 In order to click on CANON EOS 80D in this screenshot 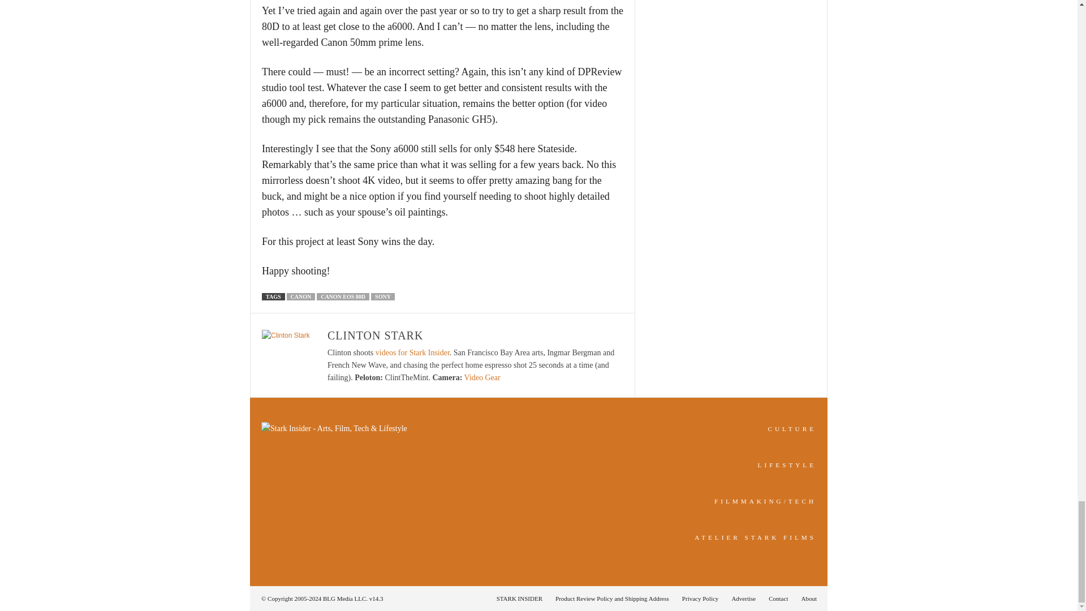, I will do `click(343, 296)`.